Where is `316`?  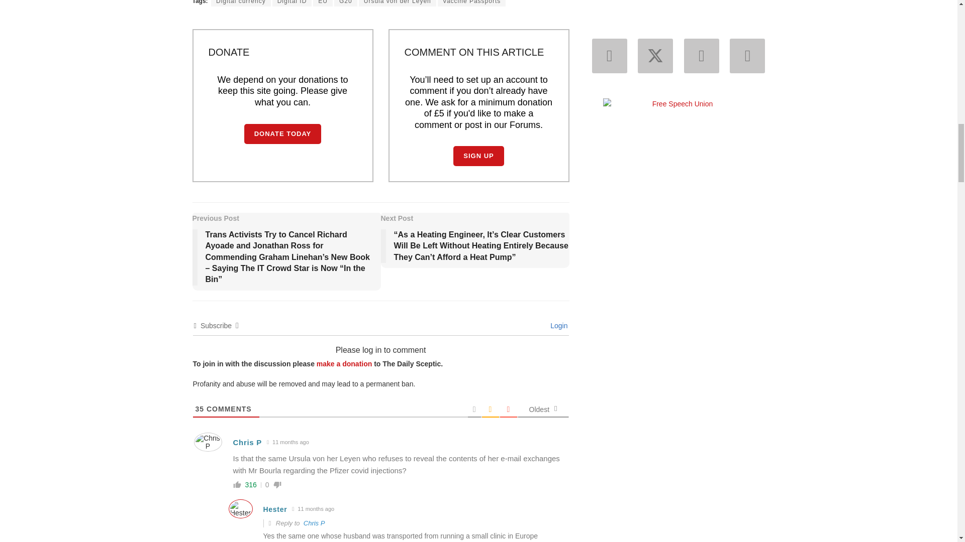 316 is located at coordinates (251, 485).